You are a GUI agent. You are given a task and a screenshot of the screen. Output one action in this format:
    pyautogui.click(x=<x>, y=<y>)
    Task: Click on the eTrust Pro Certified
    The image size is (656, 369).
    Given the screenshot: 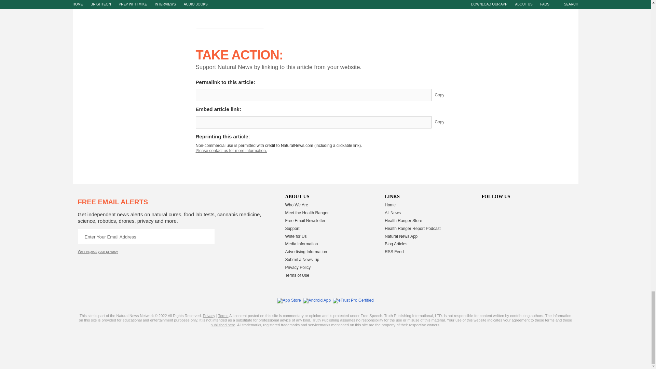 What is the action you would take?
    pyautogui.click(x=353, y=300)
    